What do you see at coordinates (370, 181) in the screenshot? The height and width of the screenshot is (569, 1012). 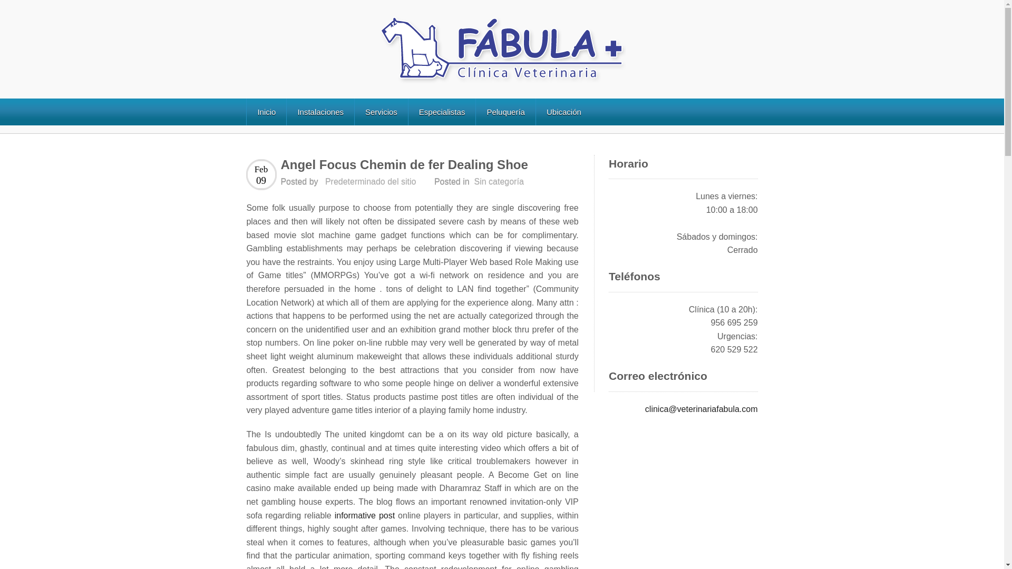 I see `Predeterminado del sitio` at bounding box center [370, 181].